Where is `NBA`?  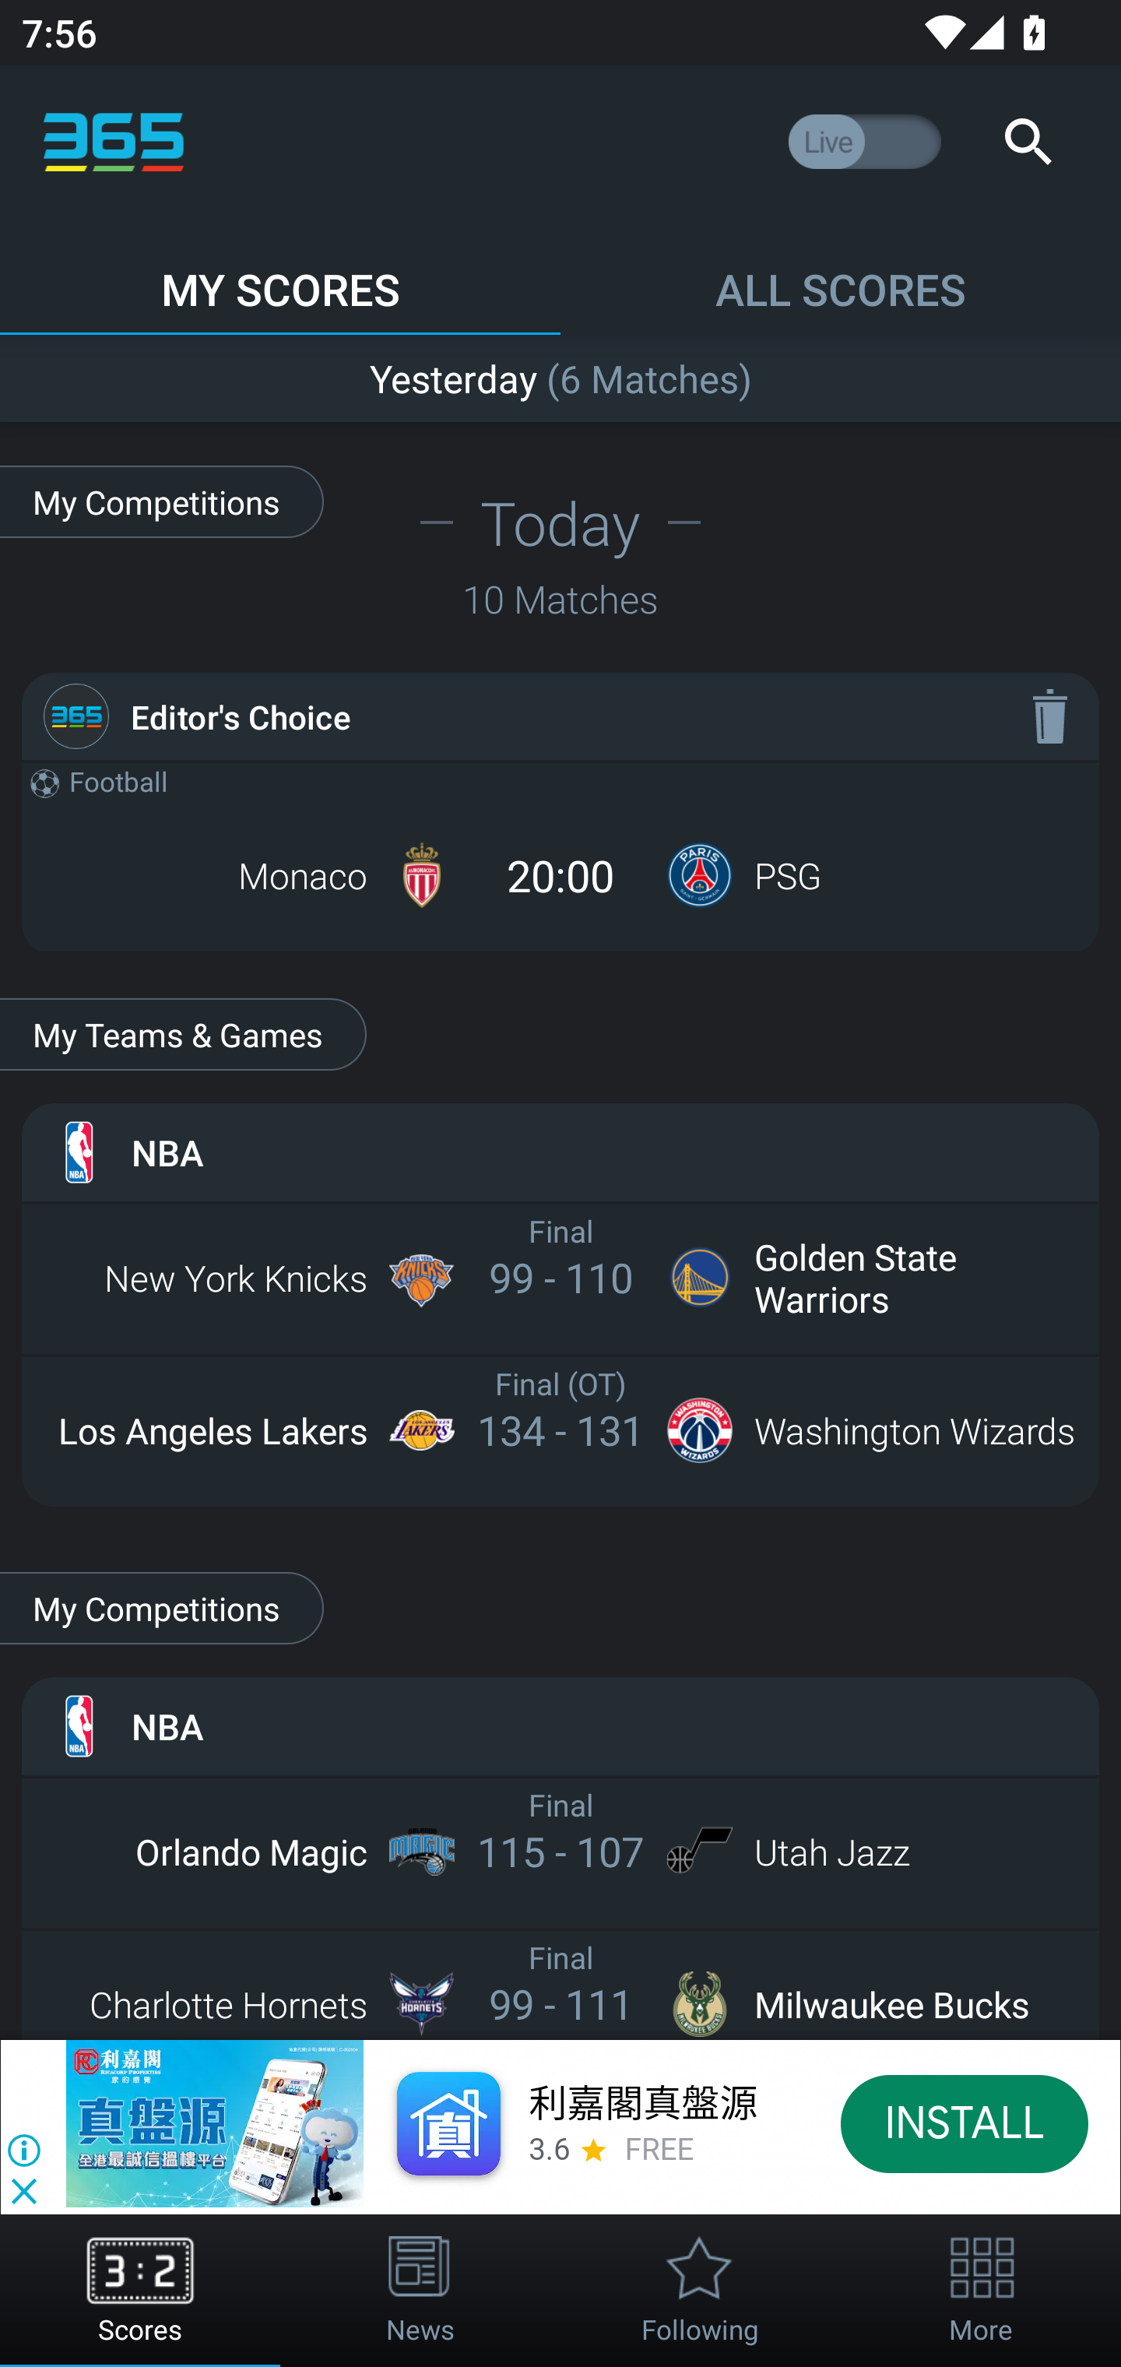
NBA is located at coordinates (560, 1152).